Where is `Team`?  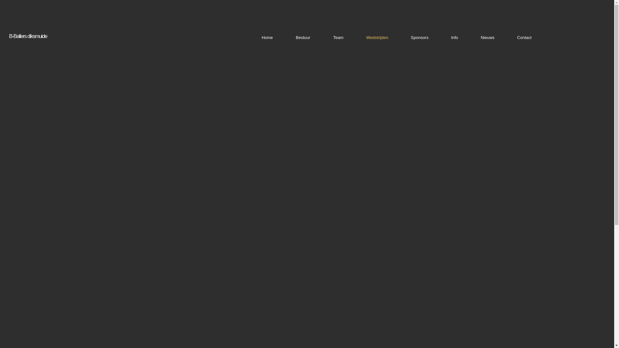 Team is located at coordinates (339, 38).